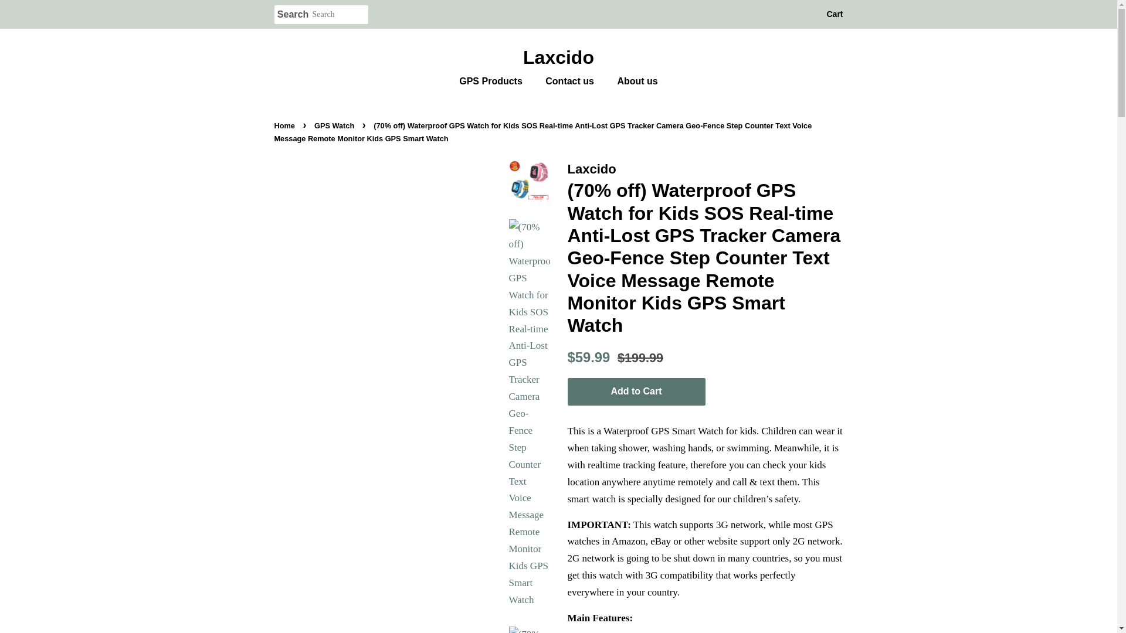  What do you see at coordinates (286, 125) in the screenshot?
I see `Back to the frontpage` at bounding box center [286, 125].